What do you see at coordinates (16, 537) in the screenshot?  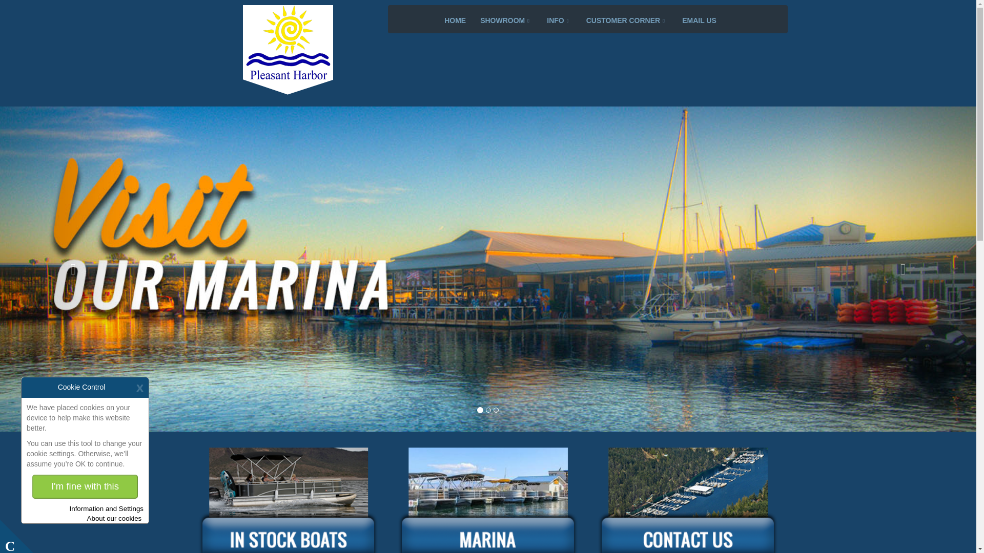 I see `C` at bounding box center [16, 537].